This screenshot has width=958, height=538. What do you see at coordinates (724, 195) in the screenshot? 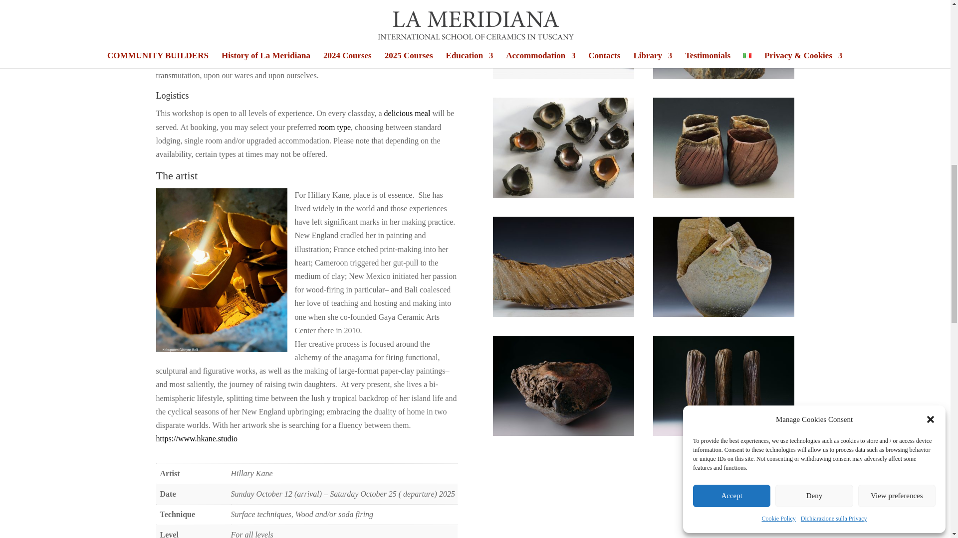
I see `Hillary Kane` at bounding box center [724, 195].